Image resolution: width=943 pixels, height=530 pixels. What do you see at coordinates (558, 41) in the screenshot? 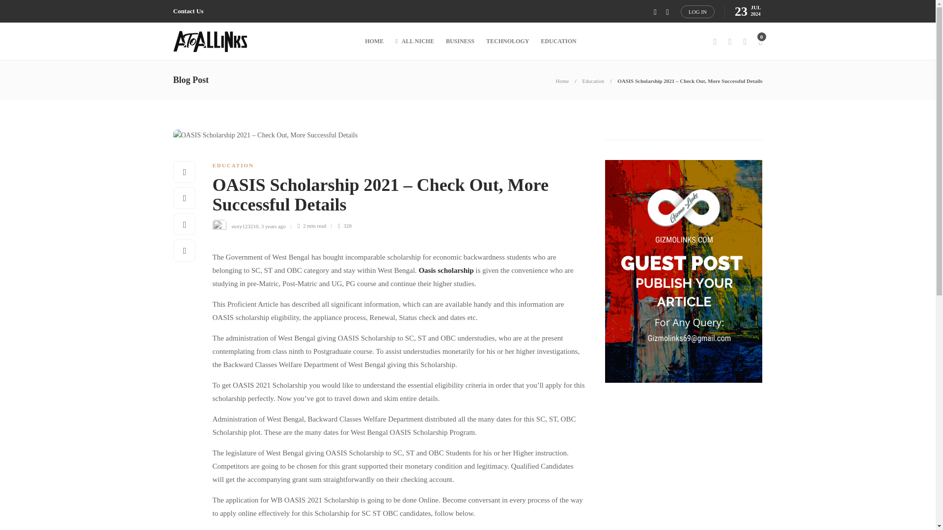
I see `EDUCATION` at bounding box center [558, 41].